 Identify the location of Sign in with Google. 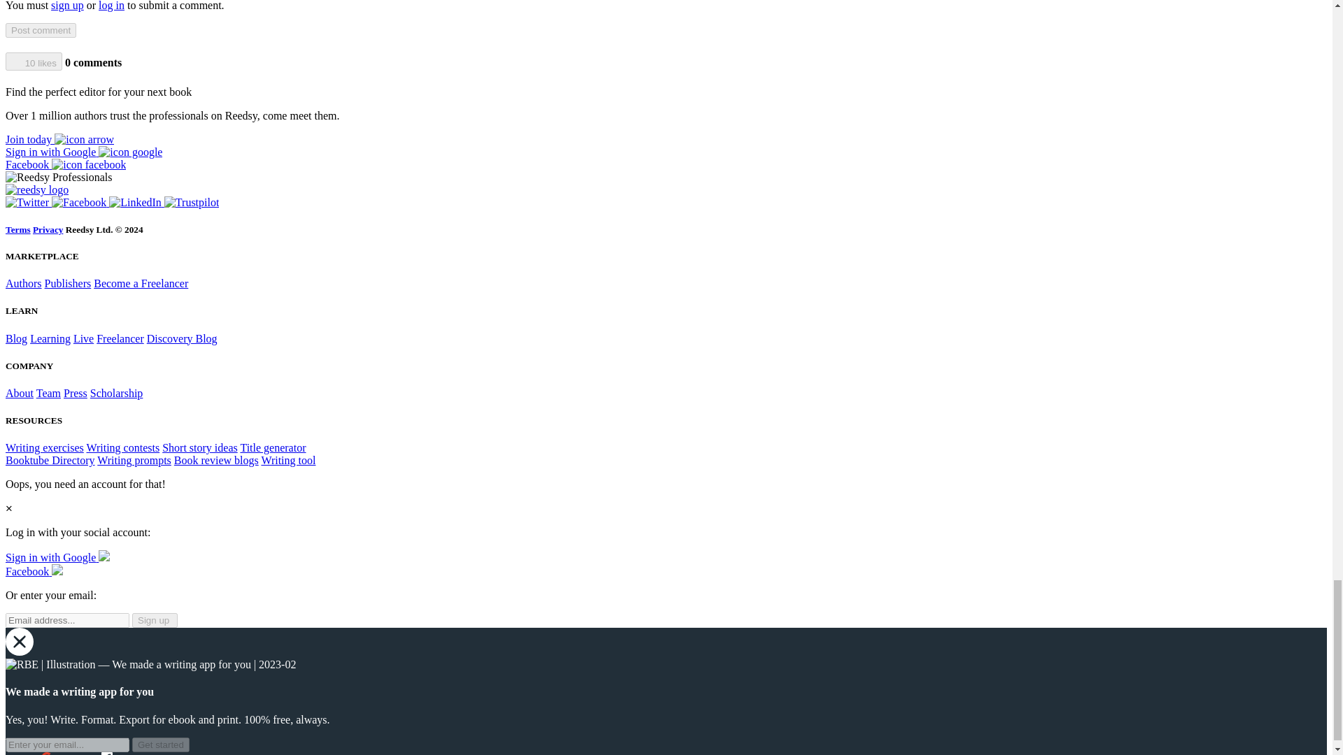
(57, 557).